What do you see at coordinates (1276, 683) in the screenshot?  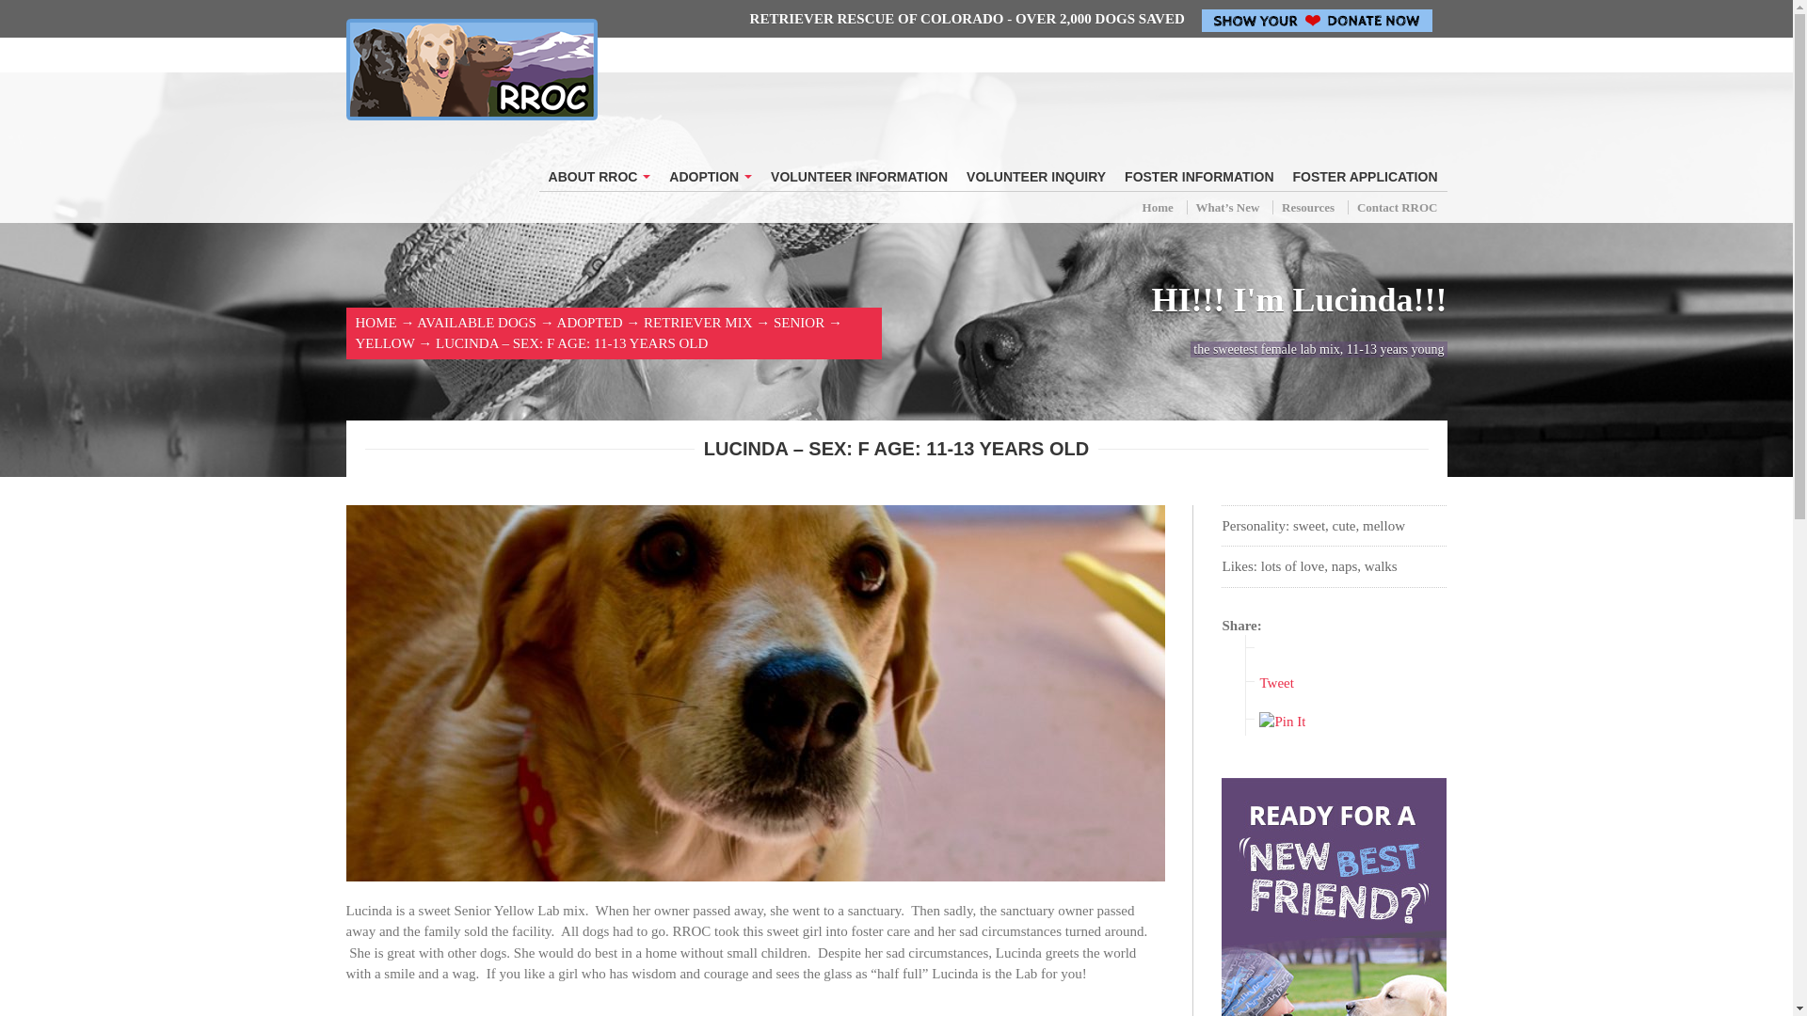 I see `Tweet` at bounding box center [1276, 683].